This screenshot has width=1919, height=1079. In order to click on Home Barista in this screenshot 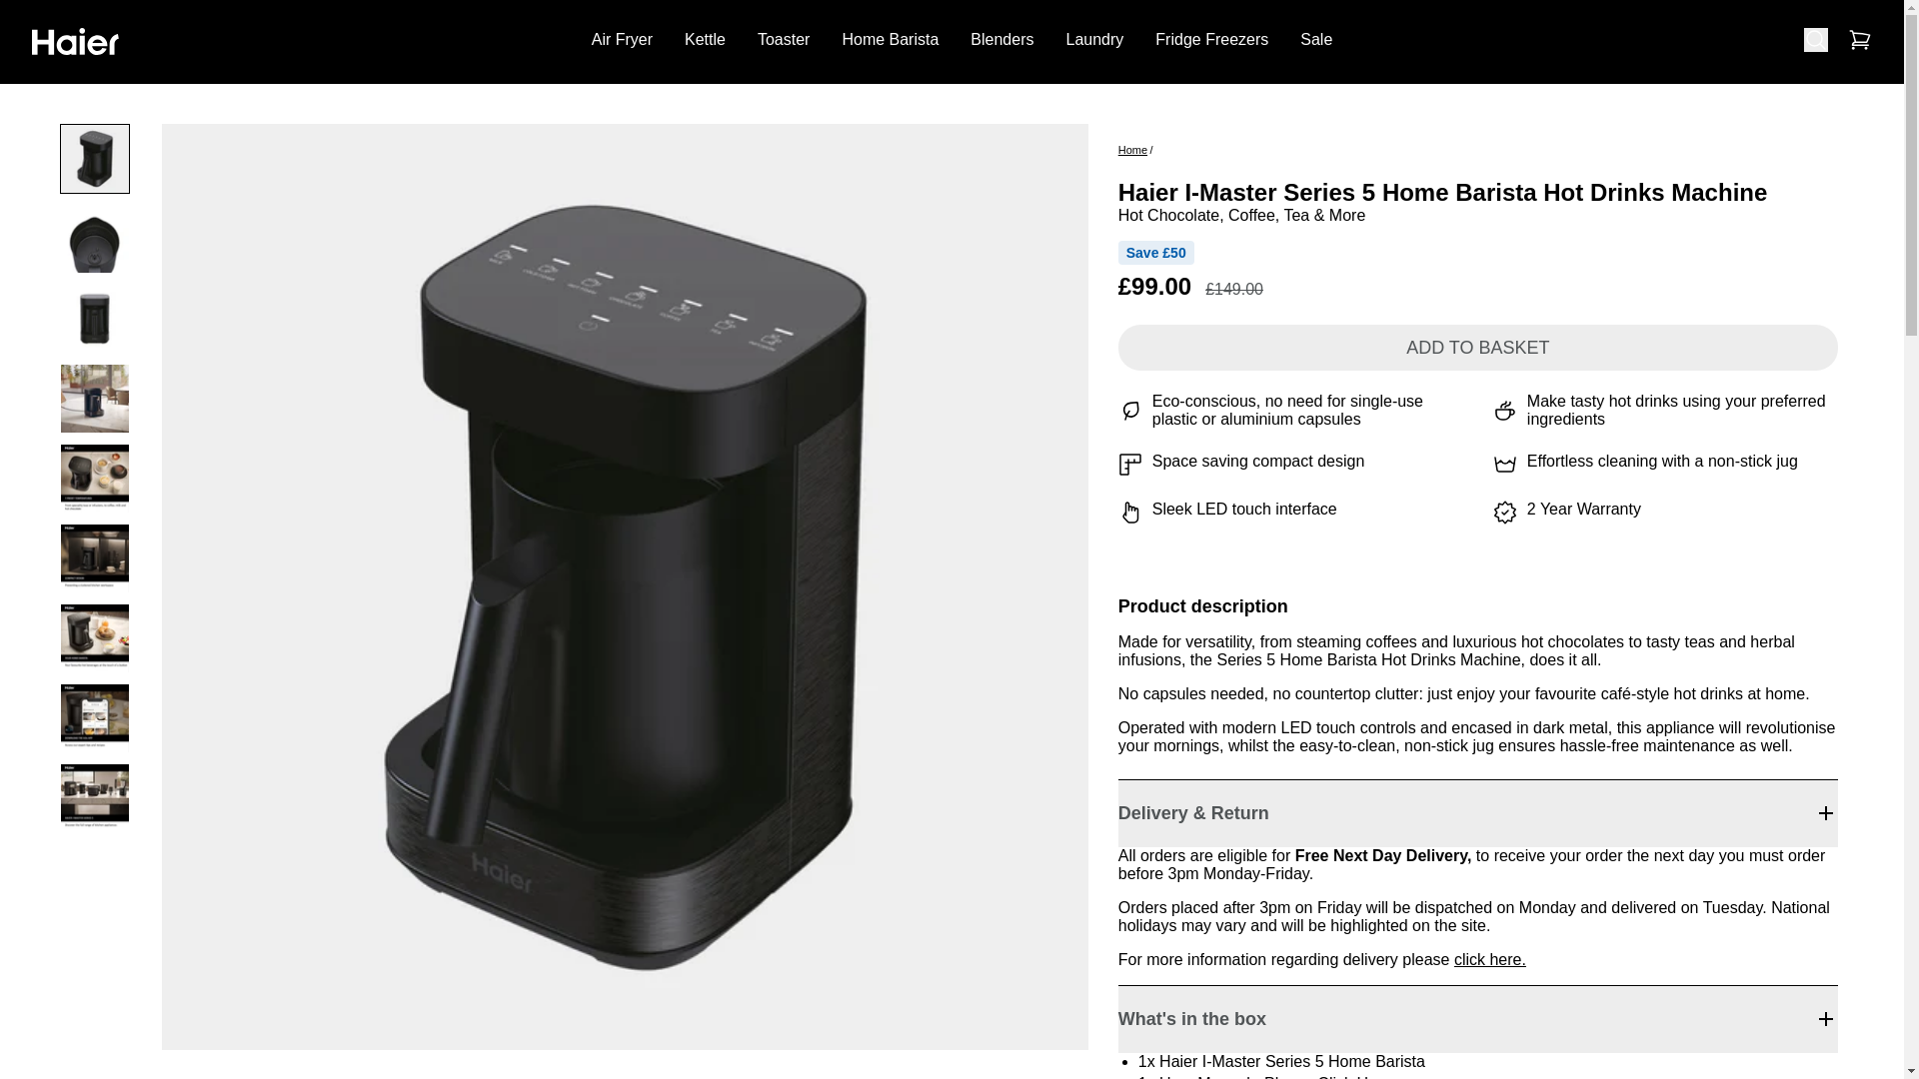, I will do `click(890, 39)`.